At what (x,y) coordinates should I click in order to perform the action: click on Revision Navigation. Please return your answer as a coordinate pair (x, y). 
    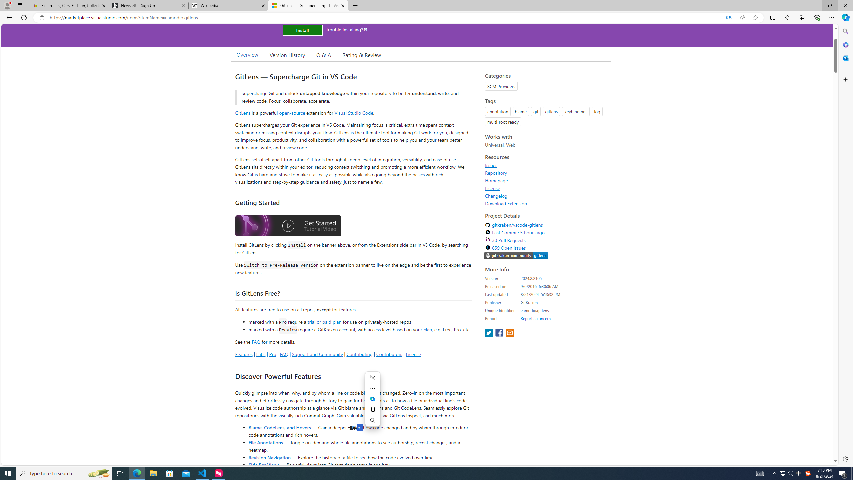
    Looking at the image, I should click on (269, 457).